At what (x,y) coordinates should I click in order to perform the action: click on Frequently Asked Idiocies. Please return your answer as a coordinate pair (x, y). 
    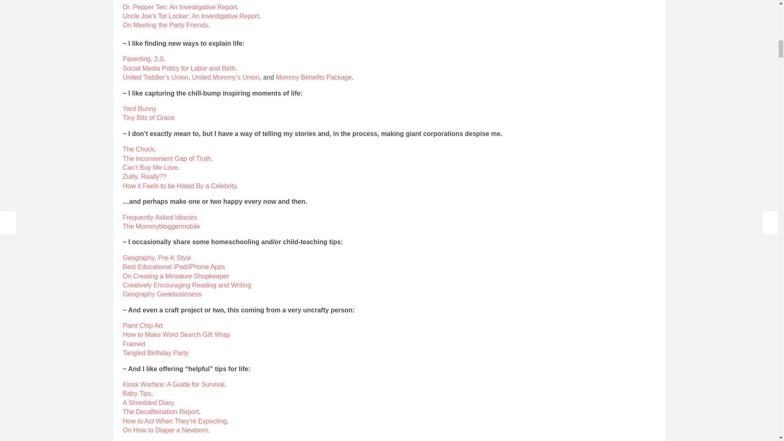
    Looking at the image, I should click on (159, 217).